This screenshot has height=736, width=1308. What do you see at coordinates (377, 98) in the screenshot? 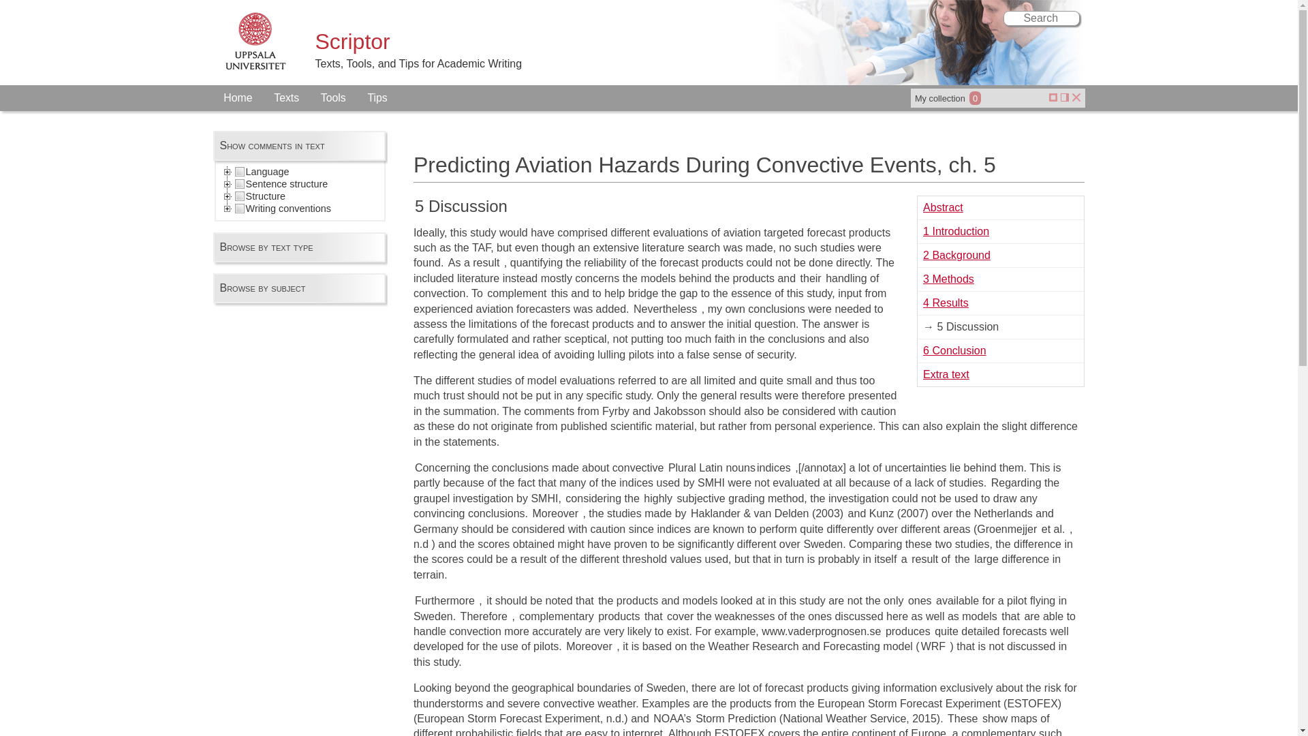
I see `Tips` at bounding box center [377, 98].